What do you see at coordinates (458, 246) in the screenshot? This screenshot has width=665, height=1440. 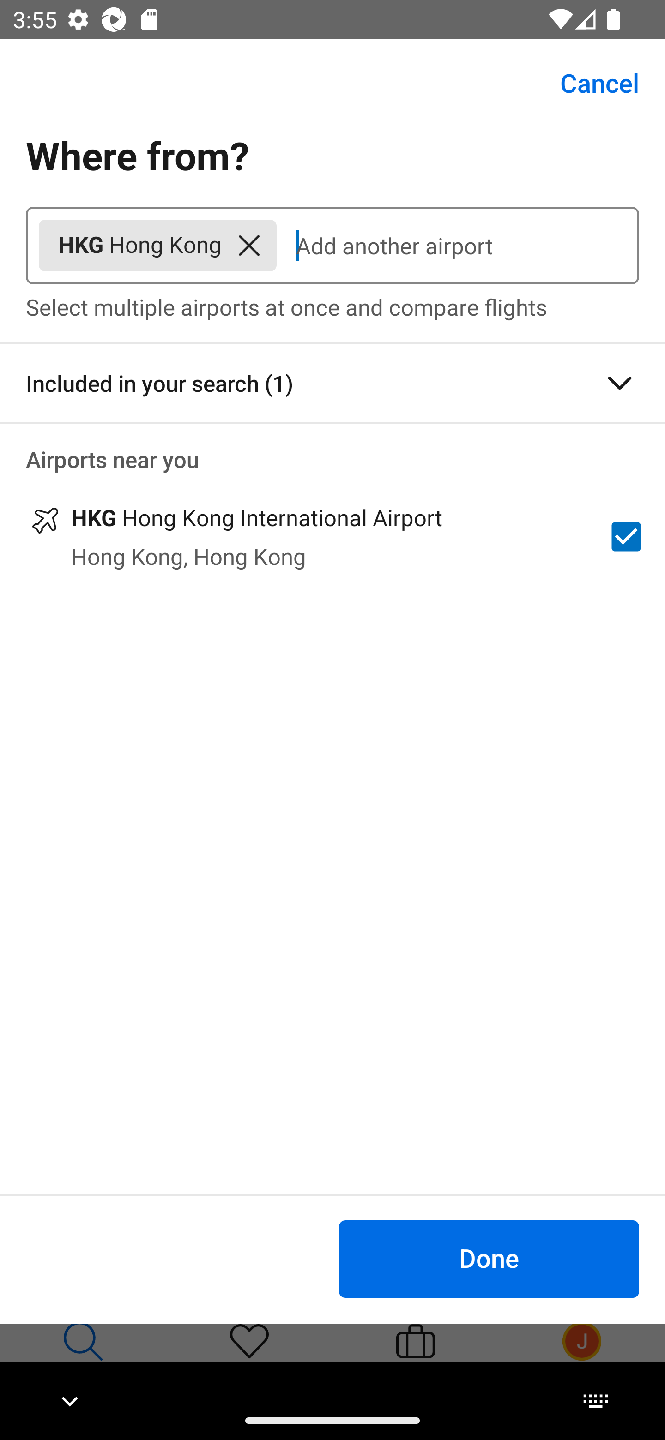 I see `Add another airport` at bounding box center [458, 246].